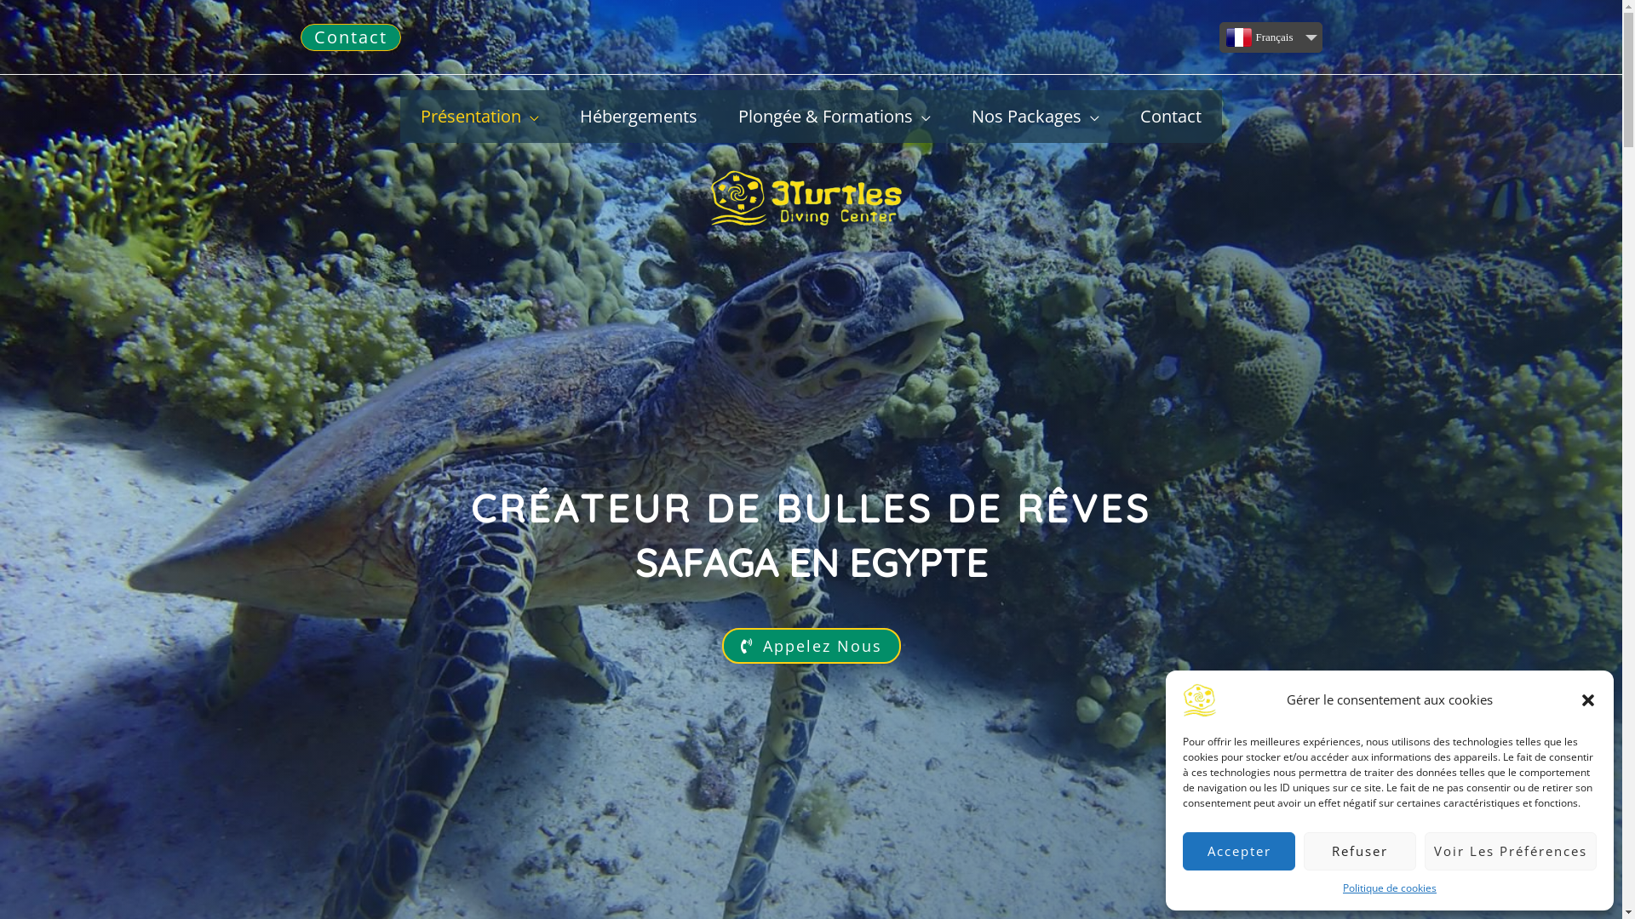  What do you see at coordinates (1390, 888) in the screenshot?
I see `Politique de cookies` at bounding box center [1390, 888].